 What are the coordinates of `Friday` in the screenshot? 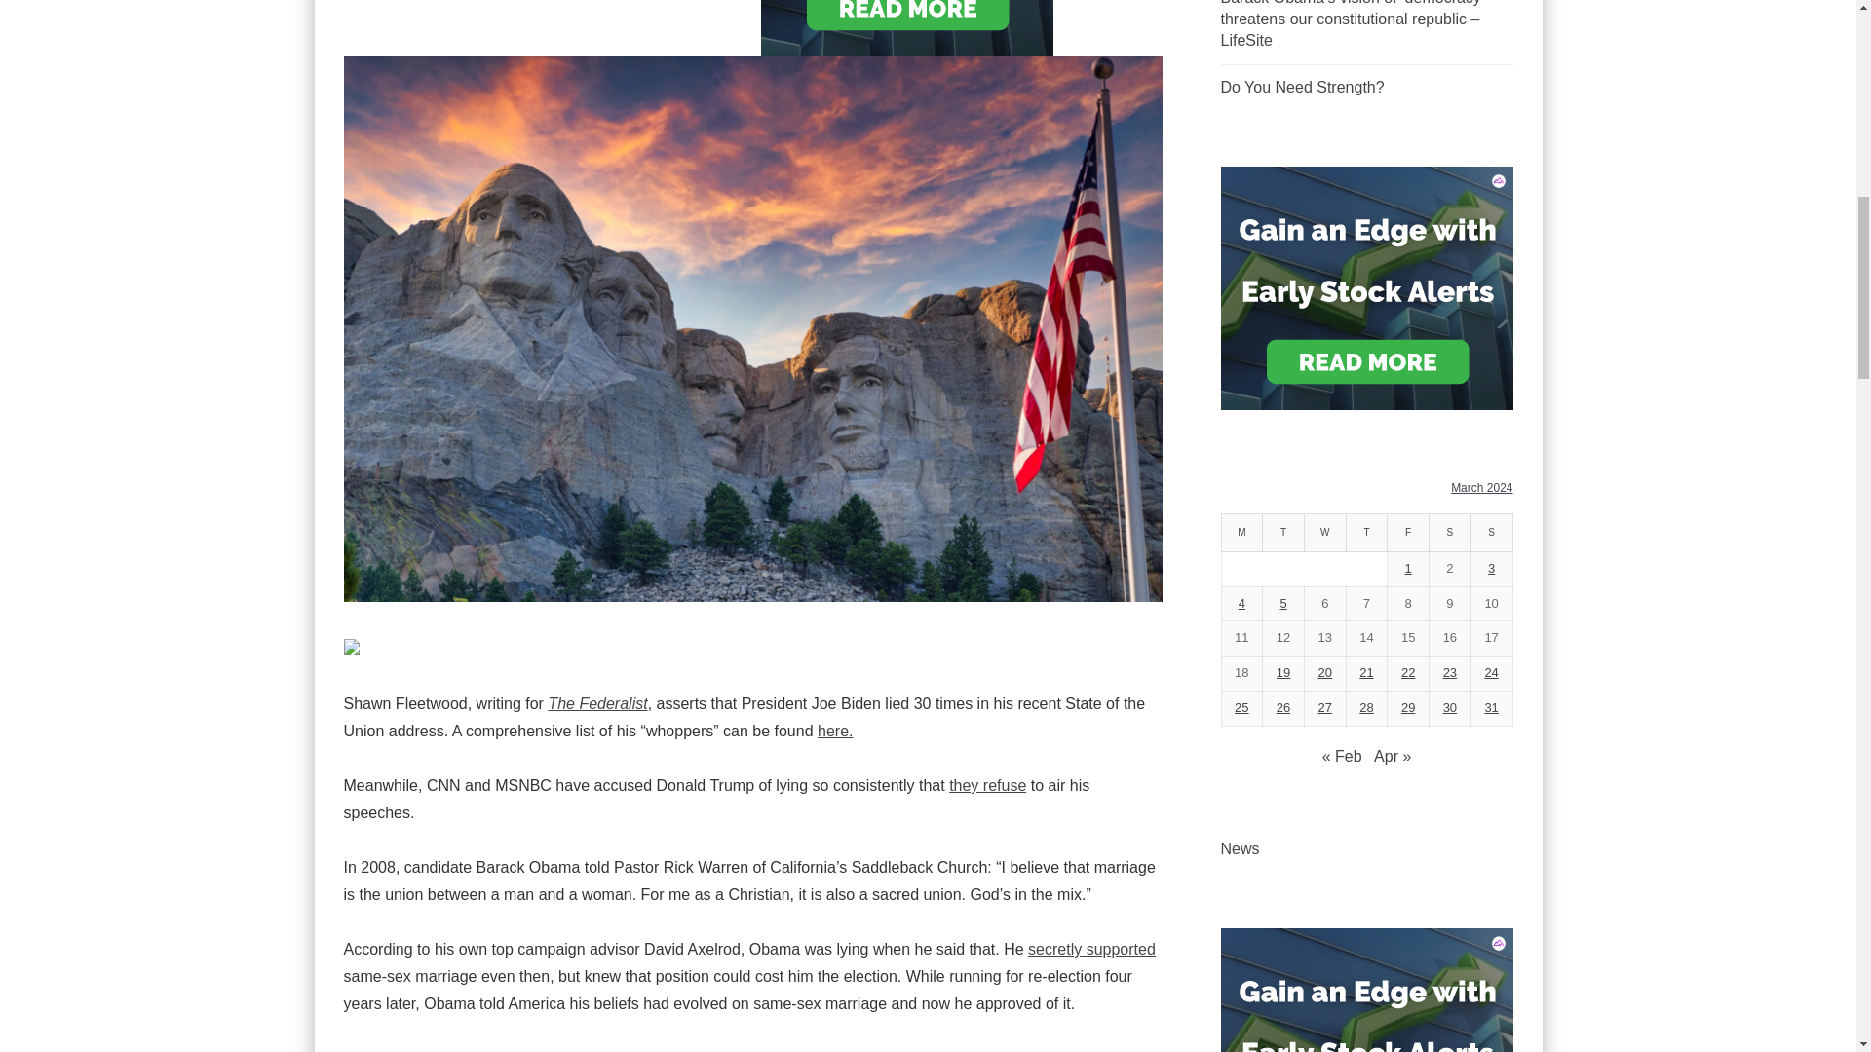 It's located at (1408, 534).